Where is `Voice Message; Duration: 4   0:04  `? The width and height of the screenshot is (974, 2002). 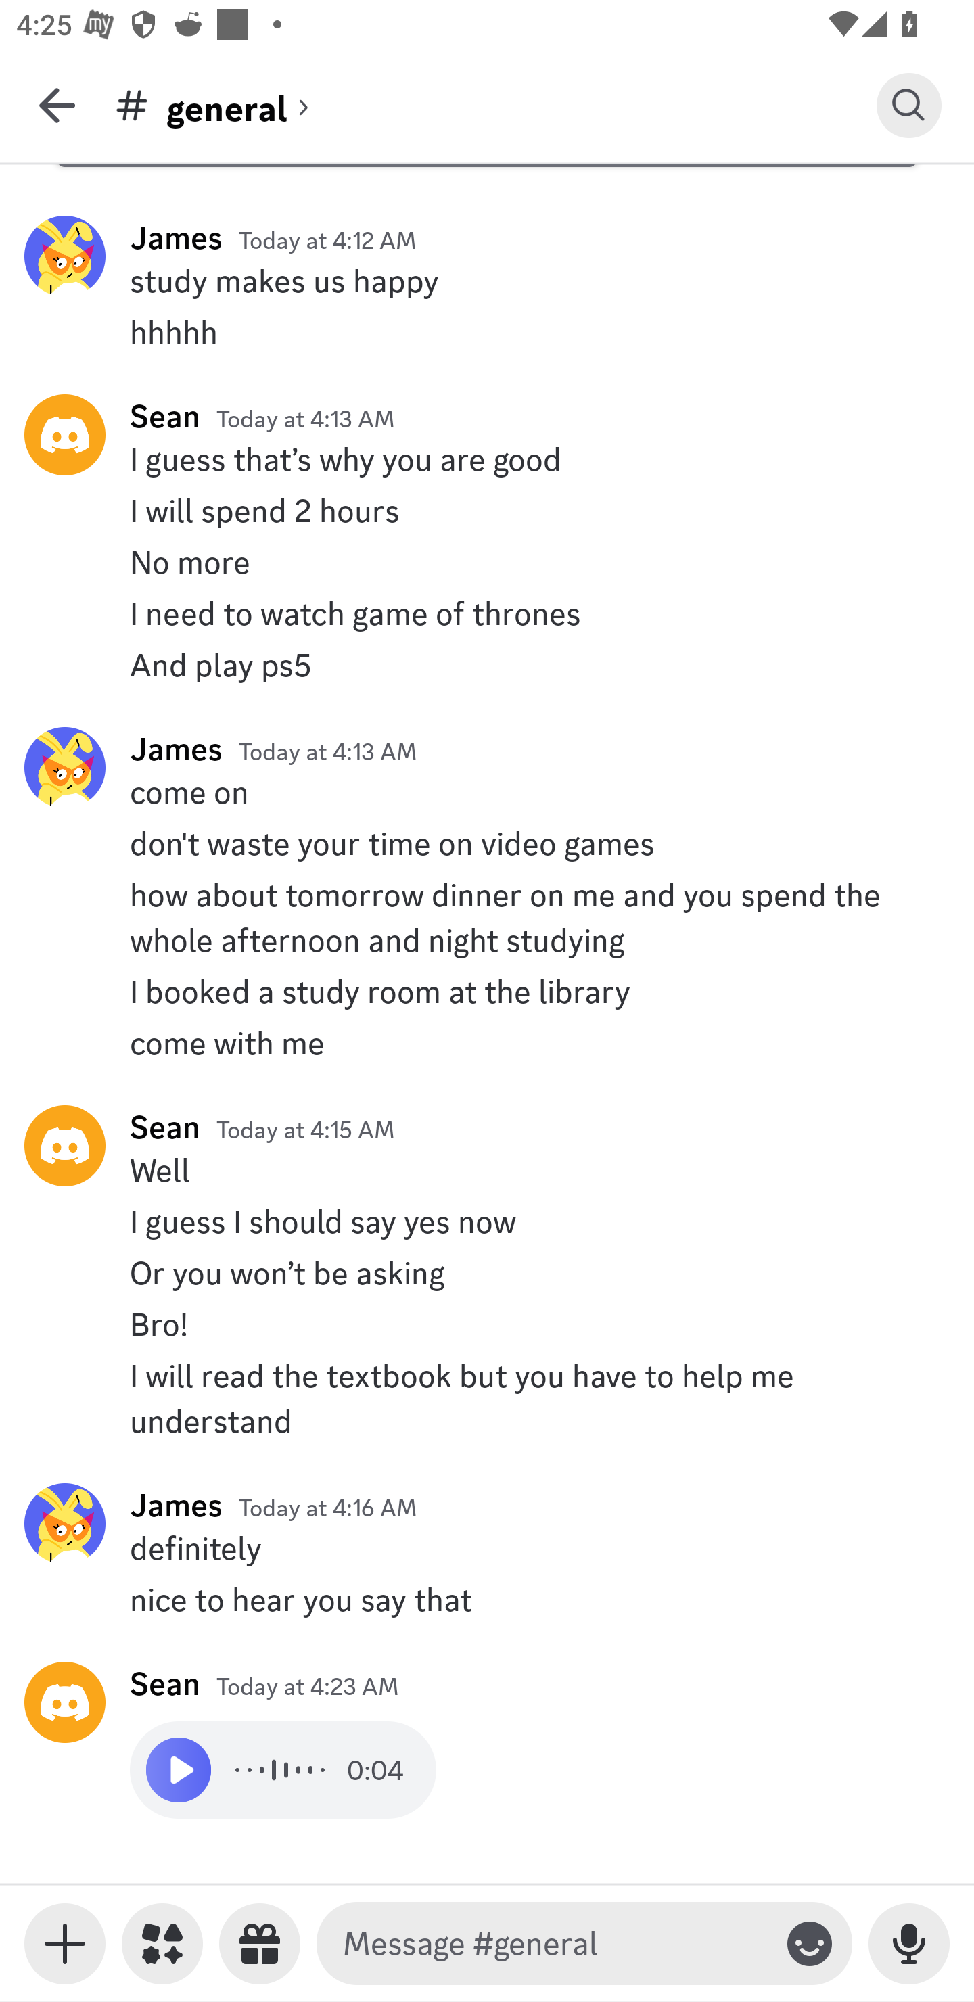
Voice Message; Duration: 4   0:04   is located at coordinates (283, 1769).